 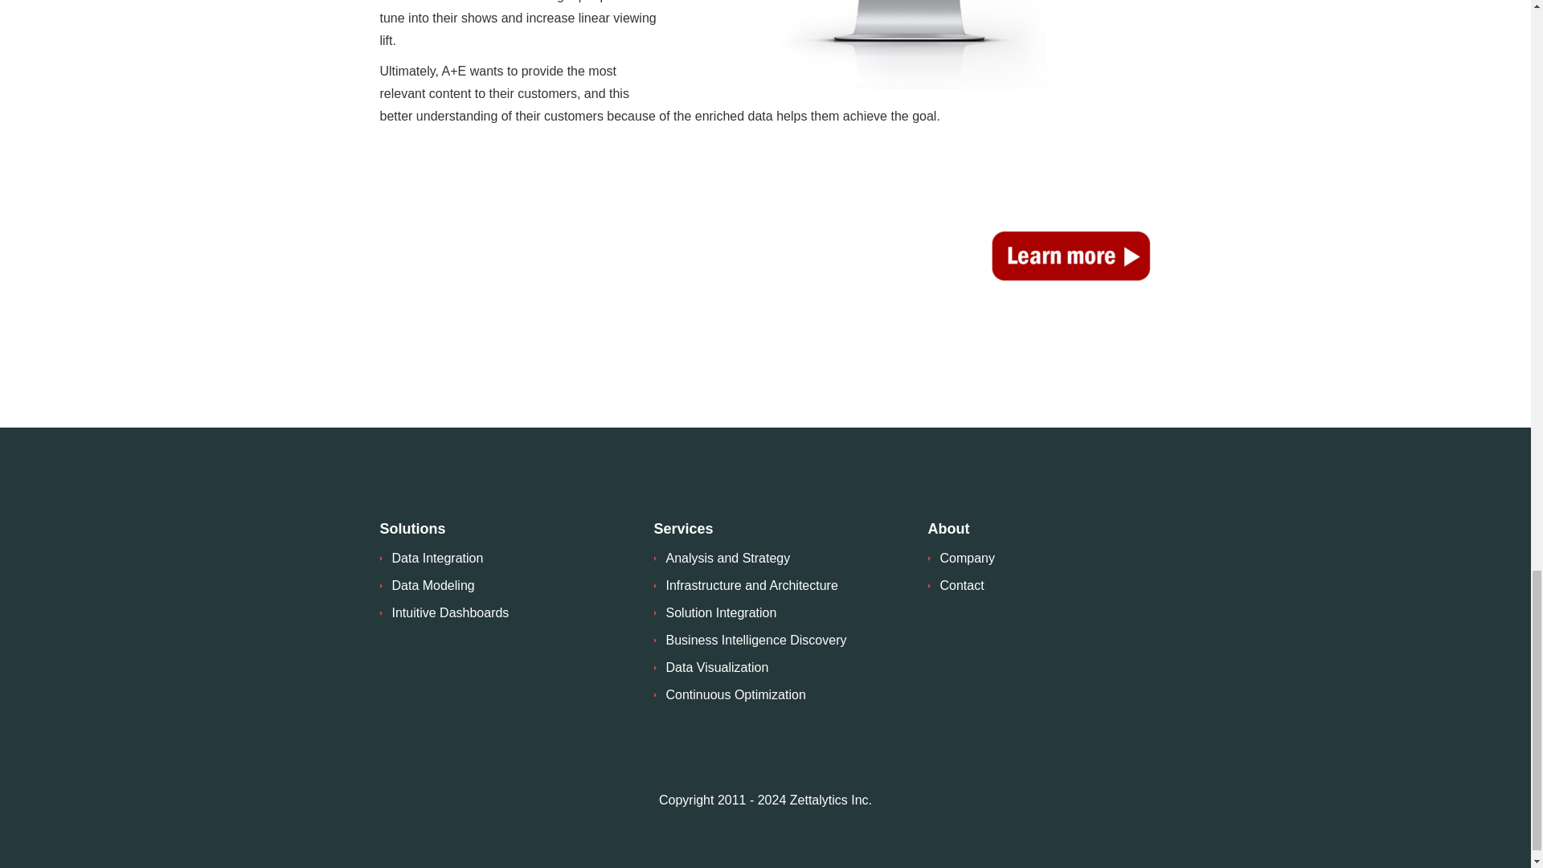 I want to click on Data Visualization, so click(x=717, y=667).